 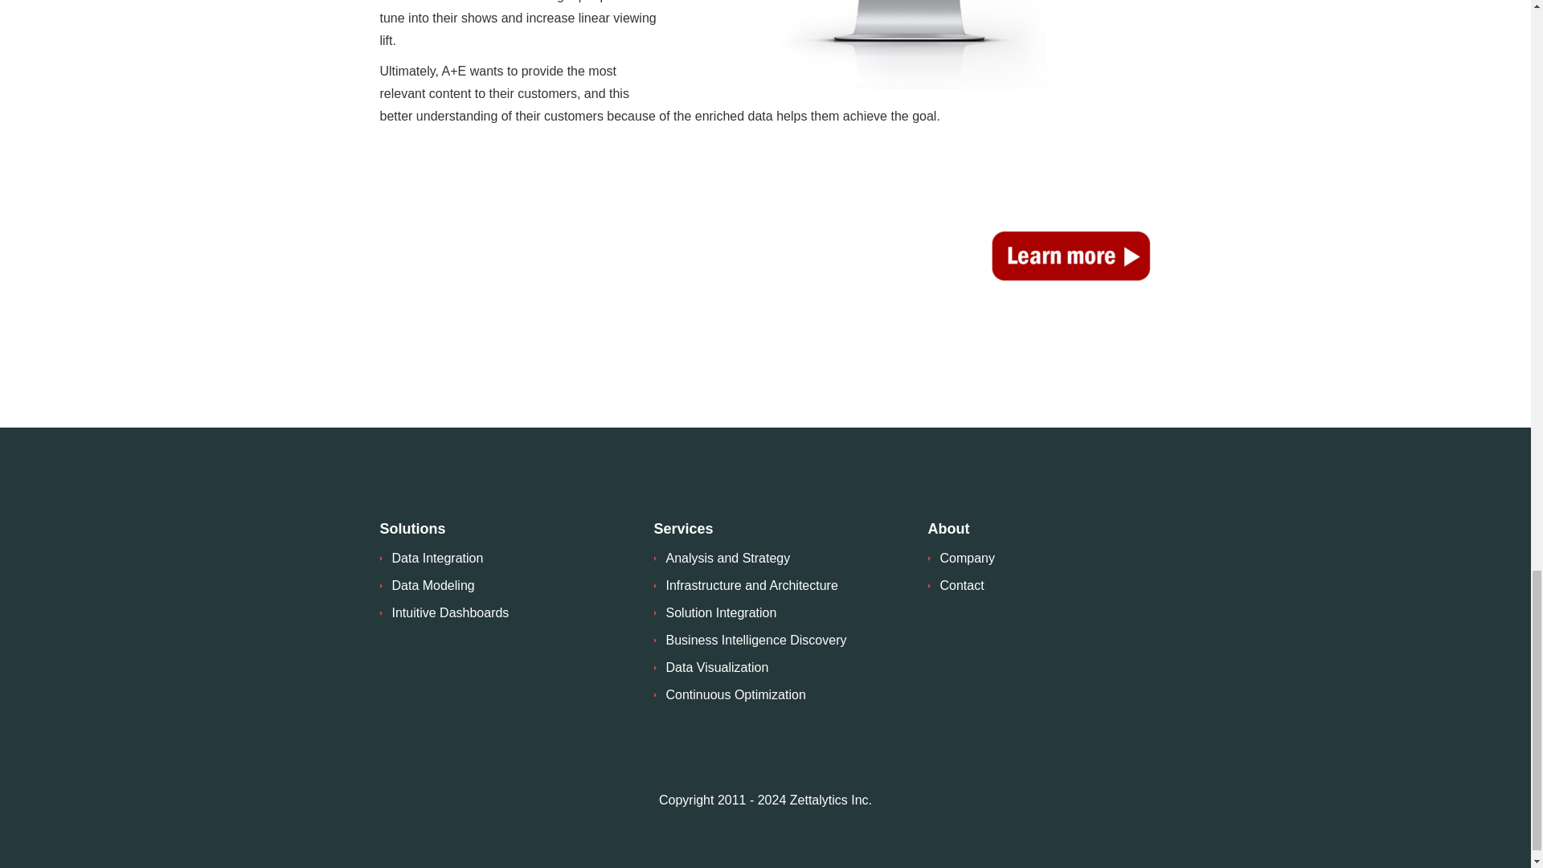 I want to click on Data Visualization, so click(x=717, y=667).